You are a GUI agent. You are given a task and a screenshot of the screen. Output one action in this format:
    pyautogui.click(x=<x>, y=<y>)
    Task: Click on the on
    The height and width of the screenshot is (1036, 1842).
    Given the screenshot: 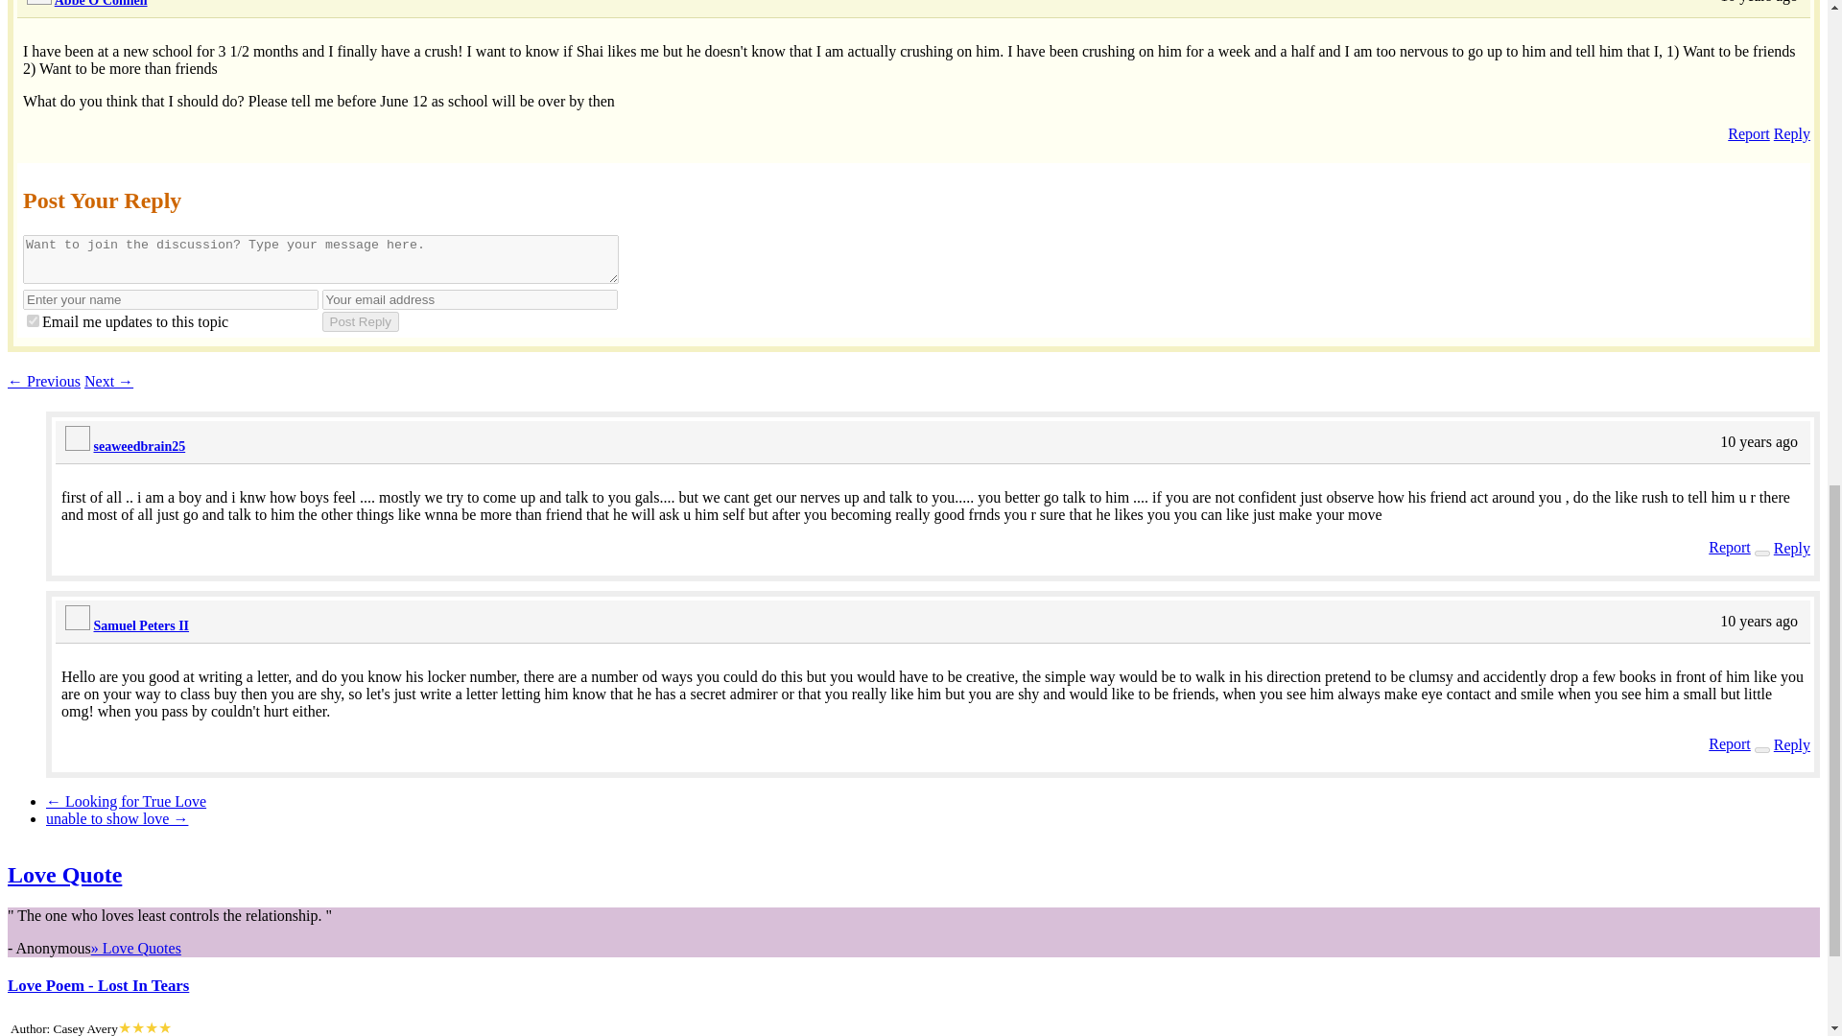 What is the action you would take?
    pyautogui.click(x=33, y=320)
    